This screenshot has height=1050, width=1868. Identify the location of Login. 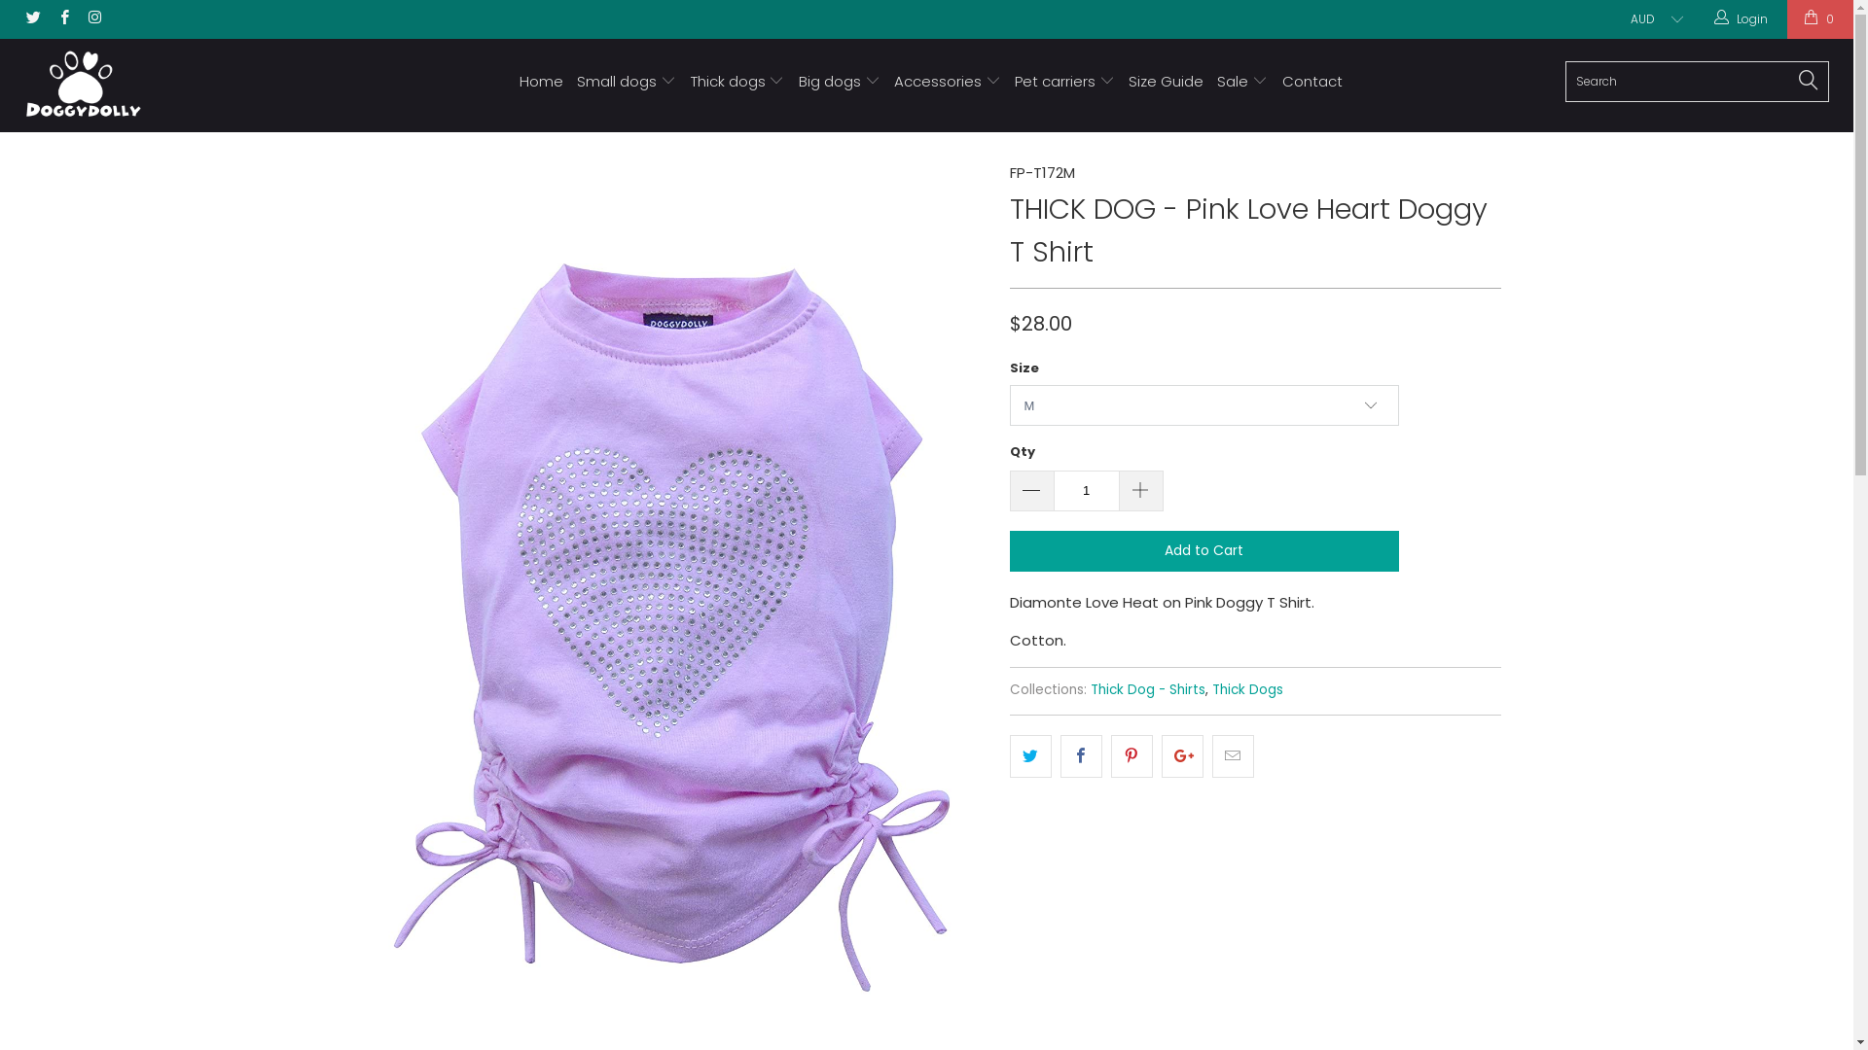
(1742, 19).